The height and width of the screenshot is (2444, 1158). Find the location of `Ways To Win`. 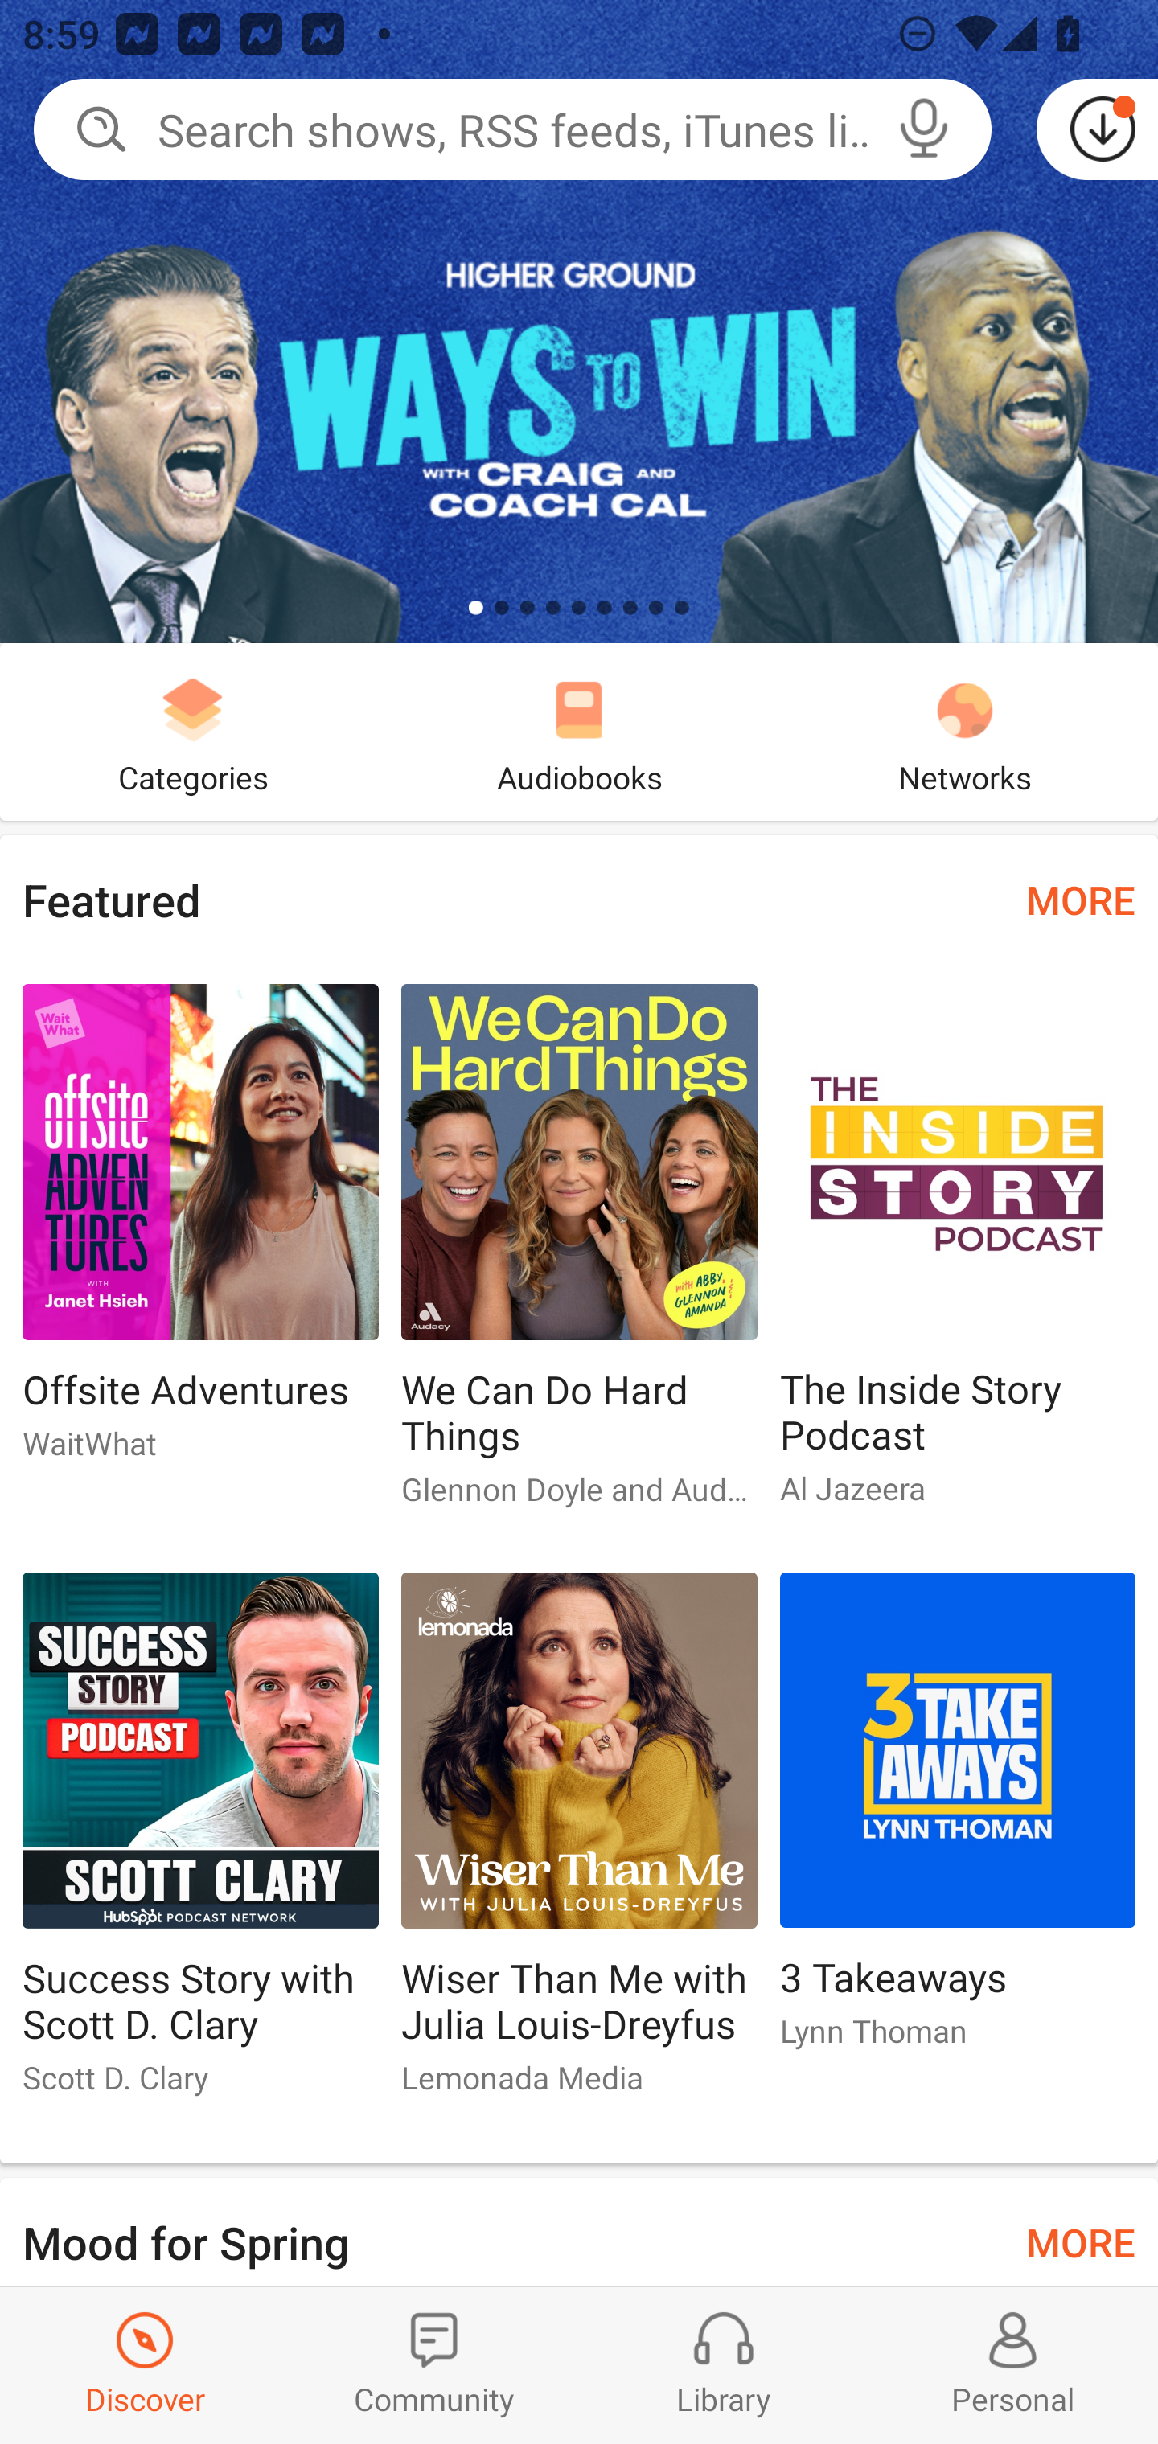

Ways To Win is located at coordinates (579, 322).